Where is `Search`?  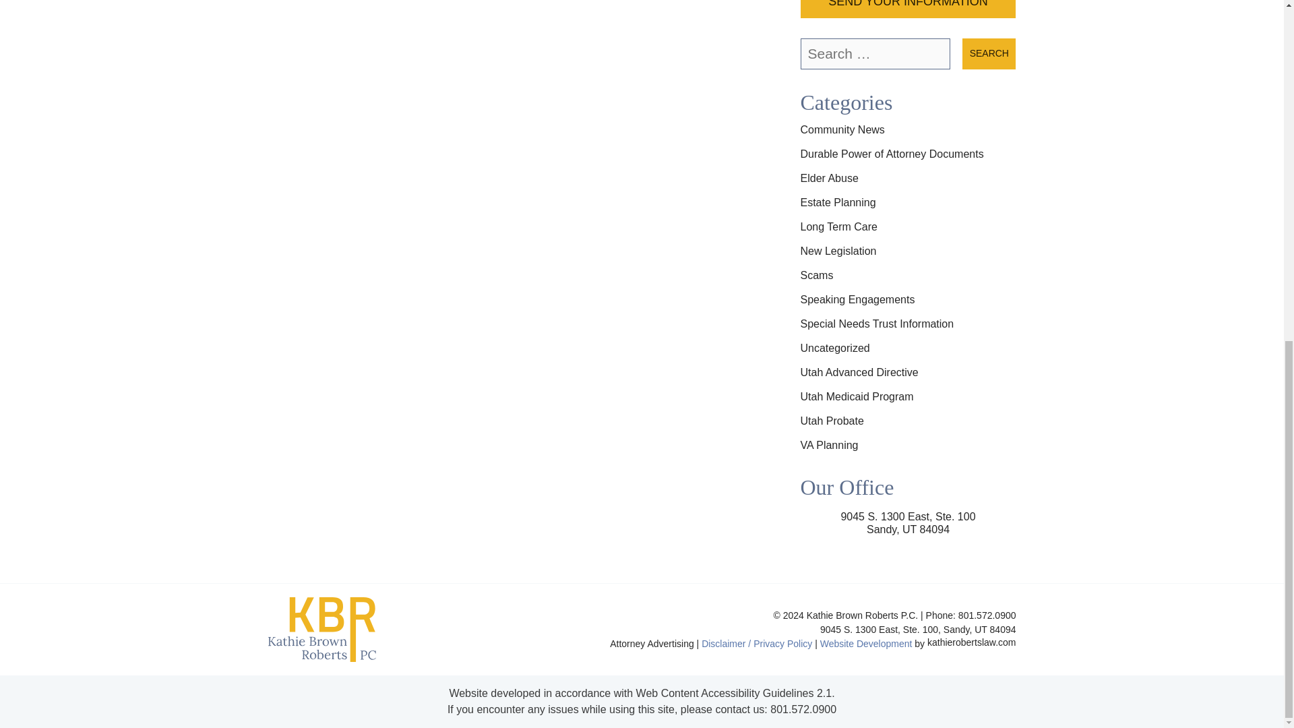
Search is located at coordinates (989, 54).